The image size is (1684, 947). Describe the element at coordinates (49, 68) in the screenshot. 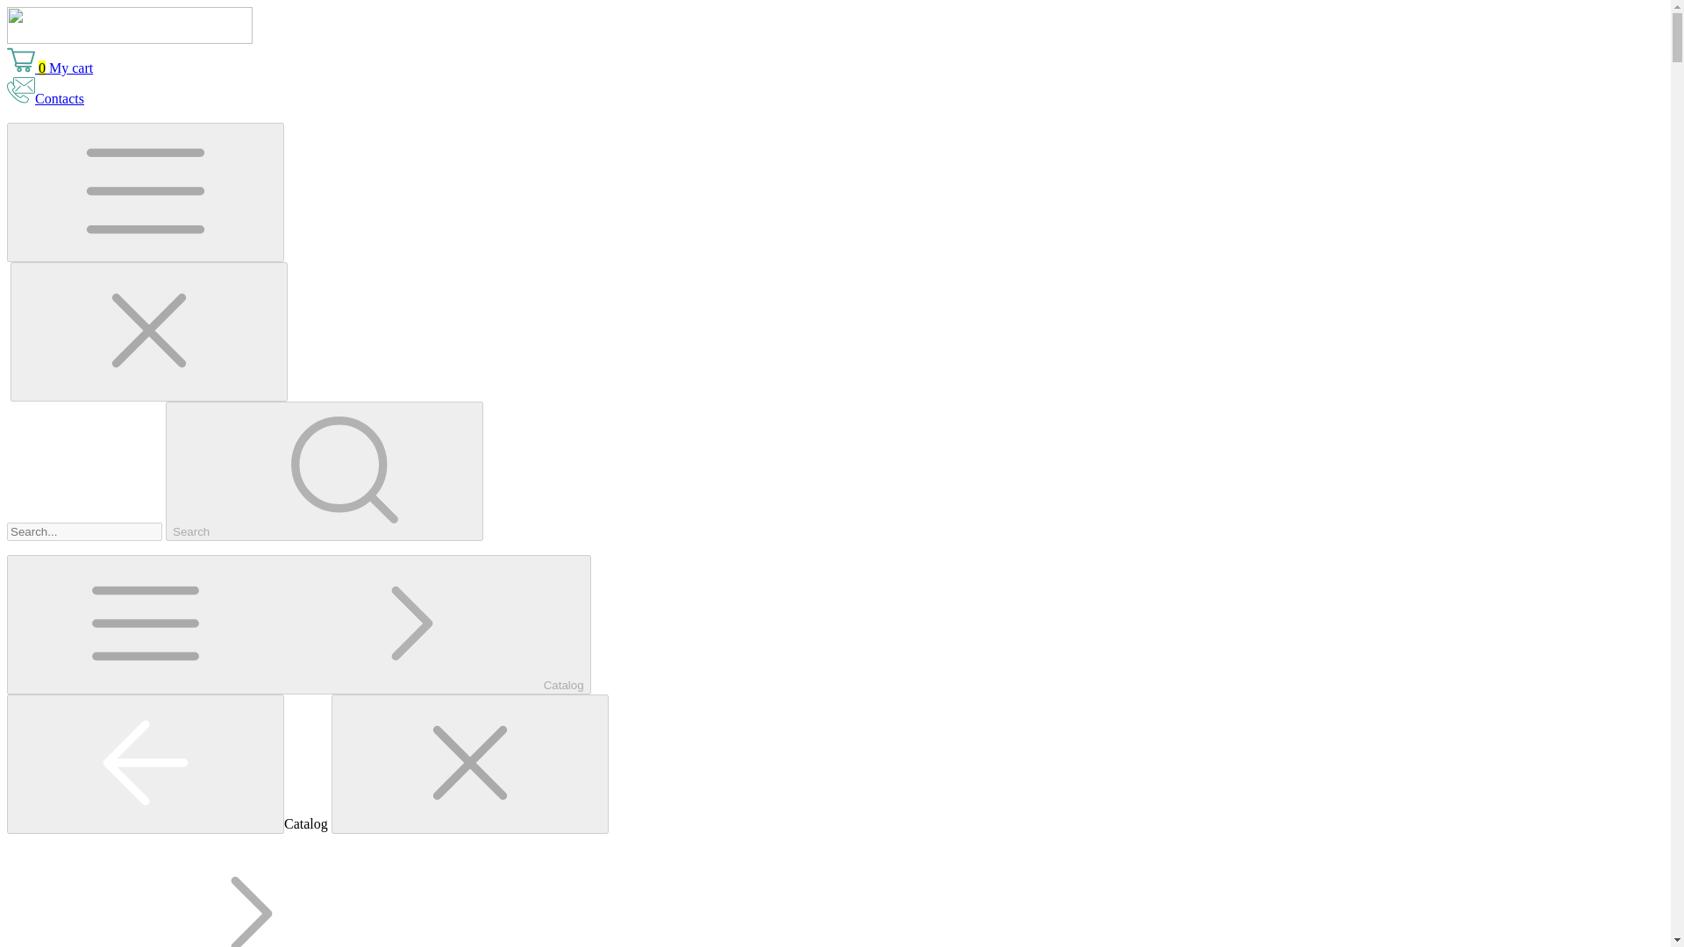

I see `0 My cart` at that location.